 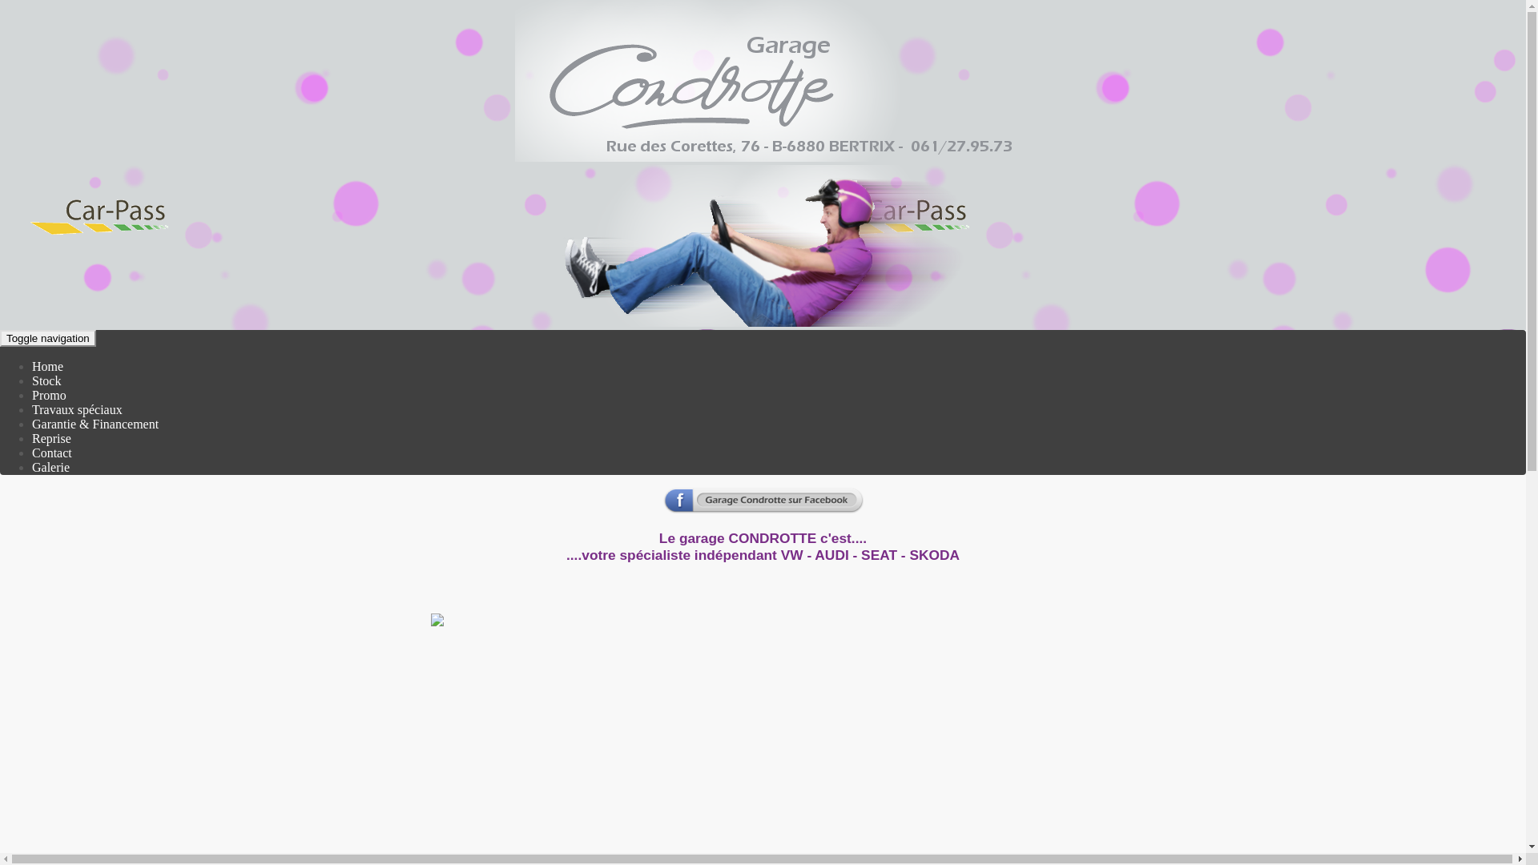 What do you see at coordinates (48, 338) in the screenshot?
I see `Toggle navigation` at bounding box center [48, 338].